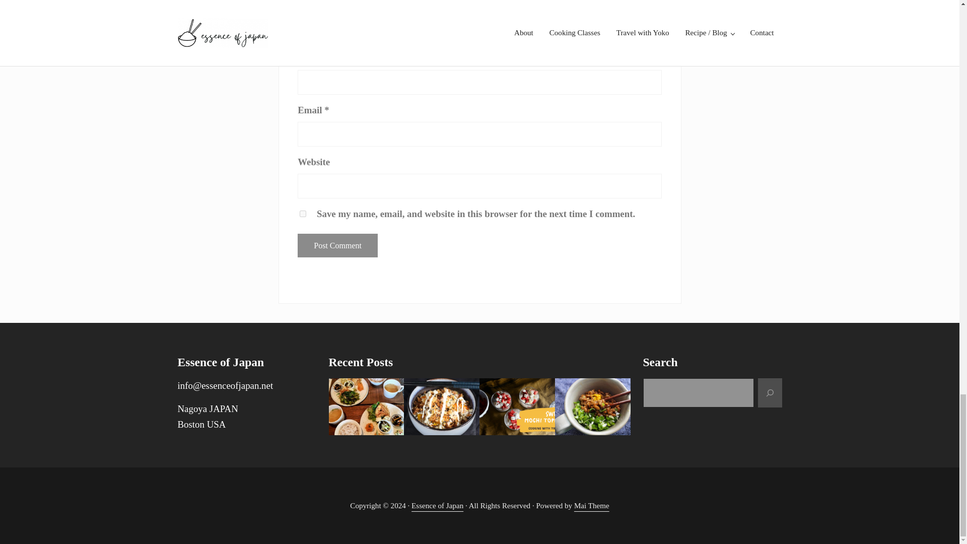  What do you see at coordinates (303, 214) in the screenshot?
I see `yes` at bounding box center [303, 214].